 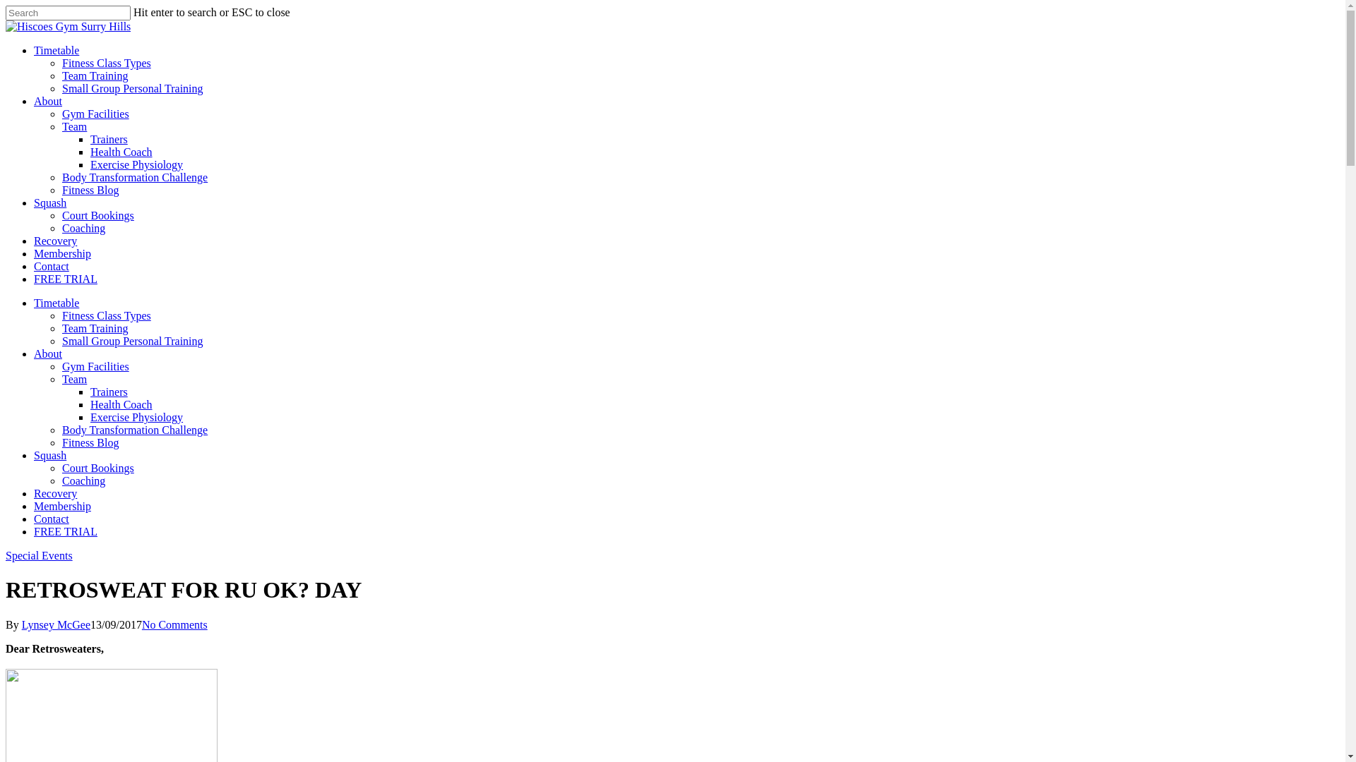 What do you see at coordinates (62, 507) in the screenshot?
I see `Membership` at bounding box center [62, 507].